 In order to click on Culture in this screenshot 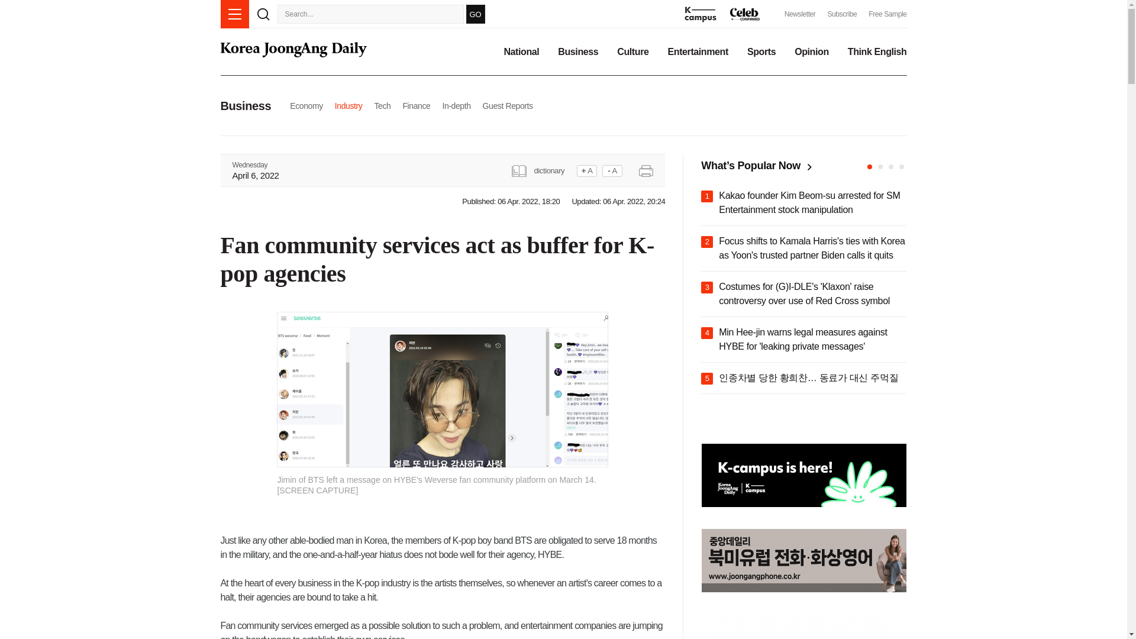, I will do `click(632, 52)`.